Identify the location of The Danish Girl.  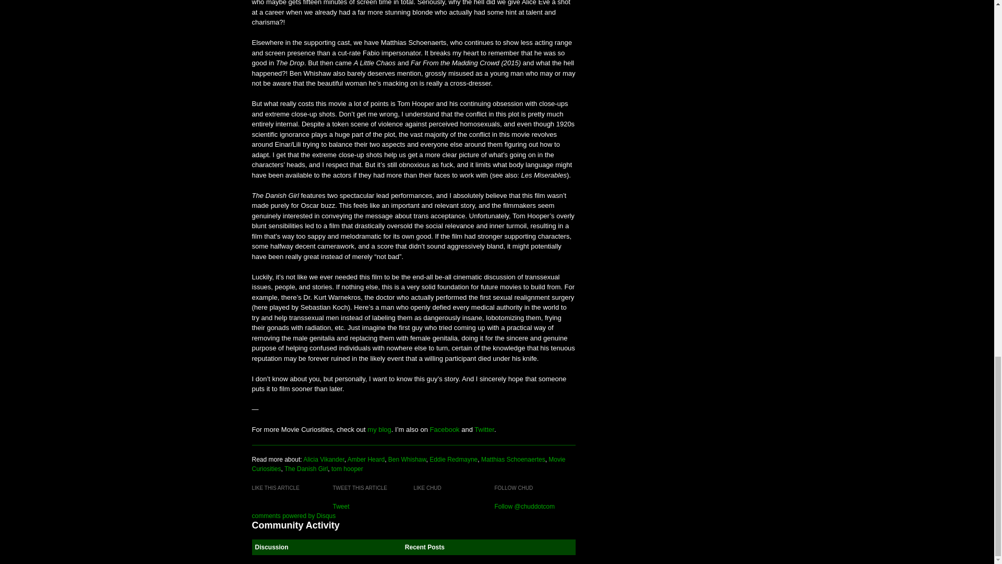
(306, 469).